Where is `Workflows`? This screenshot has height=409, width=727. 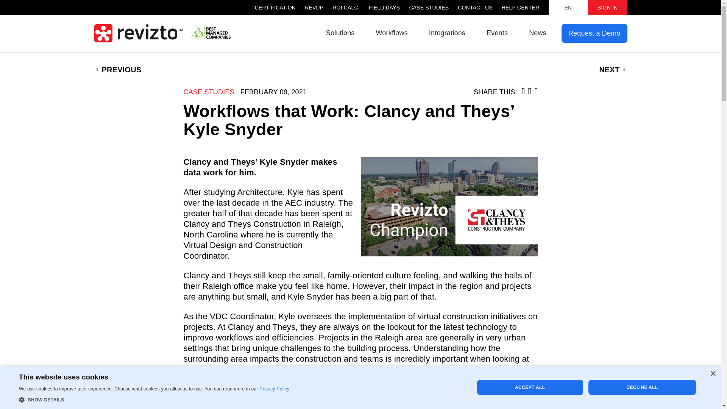 Workflows is located at coordinates (392, 33).